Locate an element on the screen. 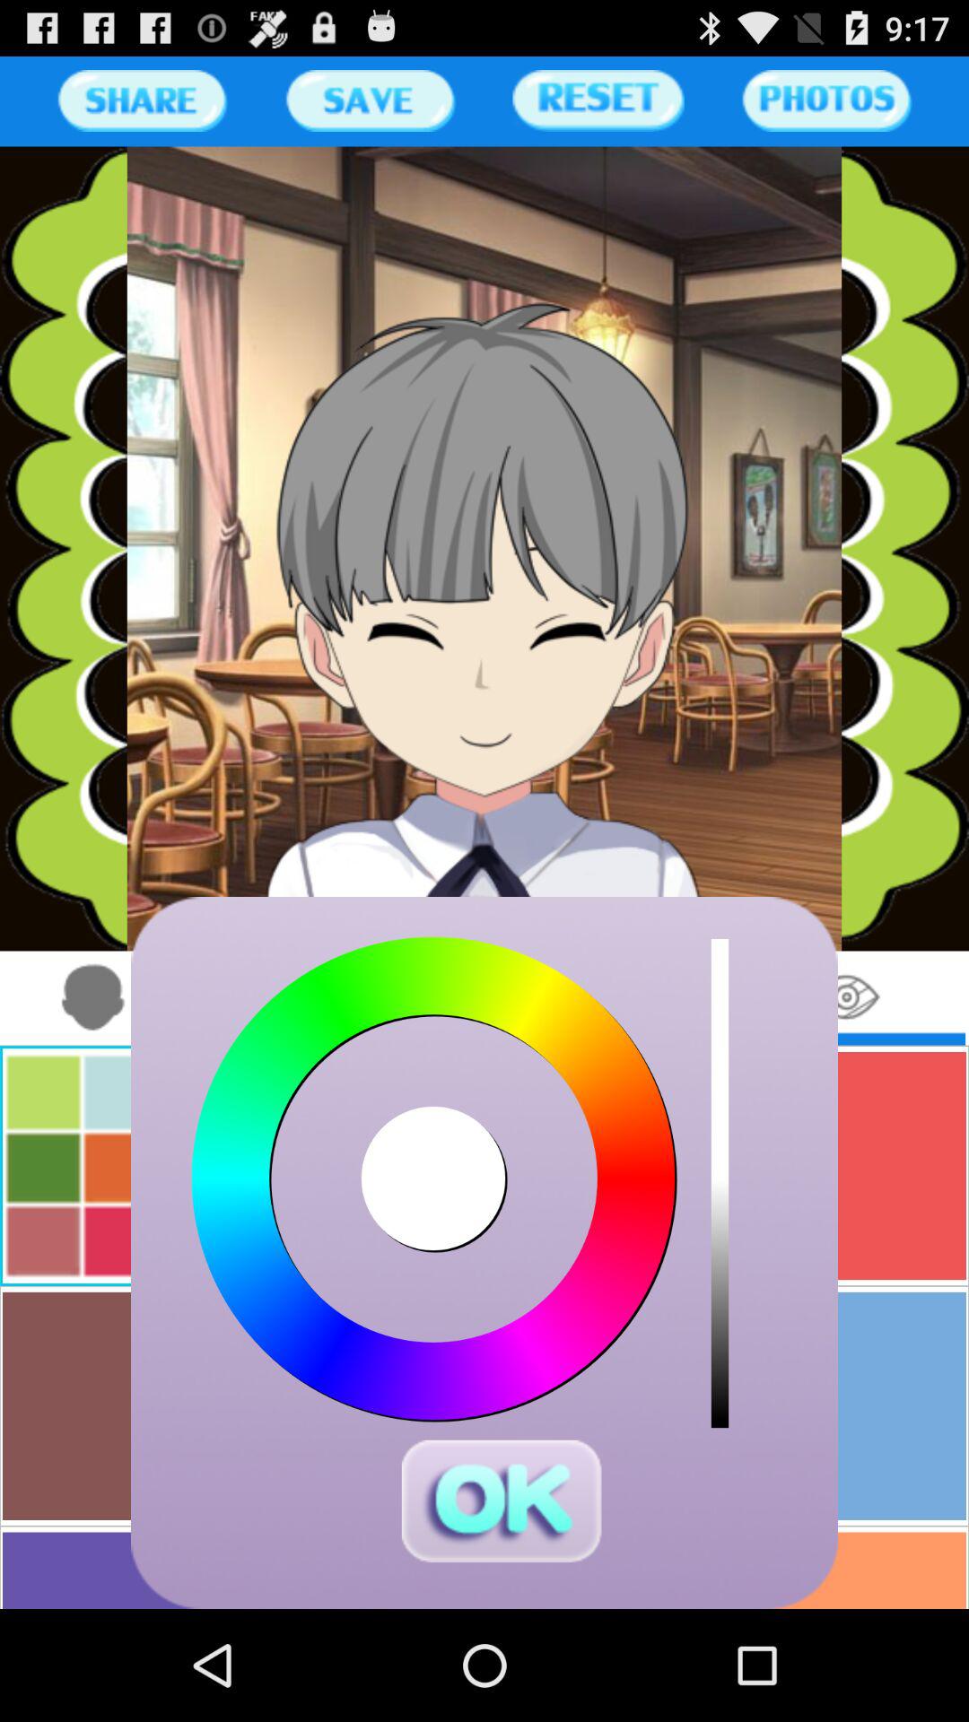  press ok is located at coordinates (501, 1501).